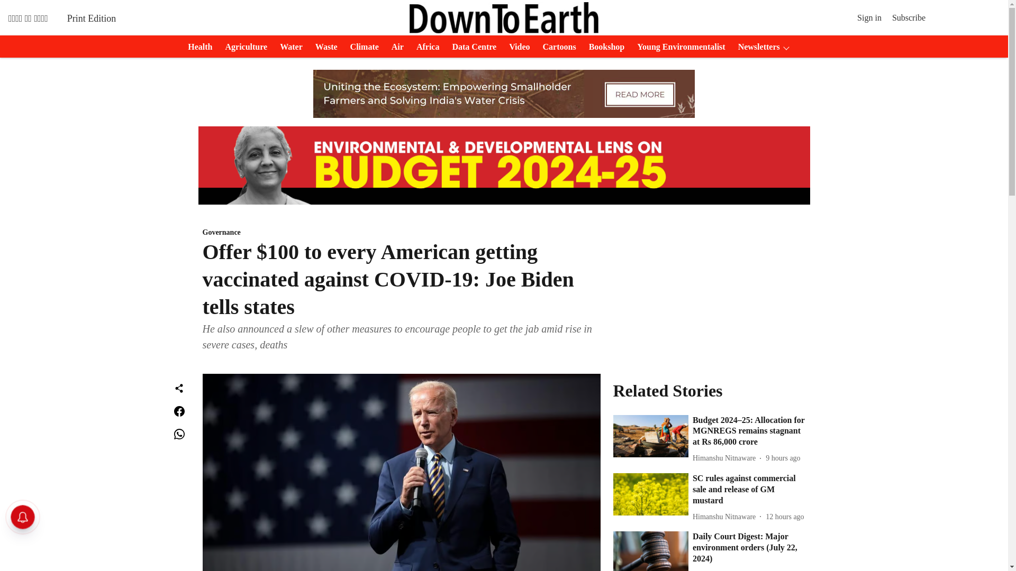 This screenshot has width=1016, height=571. Describe the element at coordinates (323, 47) in the screenshot. I see `Waste` at that location.